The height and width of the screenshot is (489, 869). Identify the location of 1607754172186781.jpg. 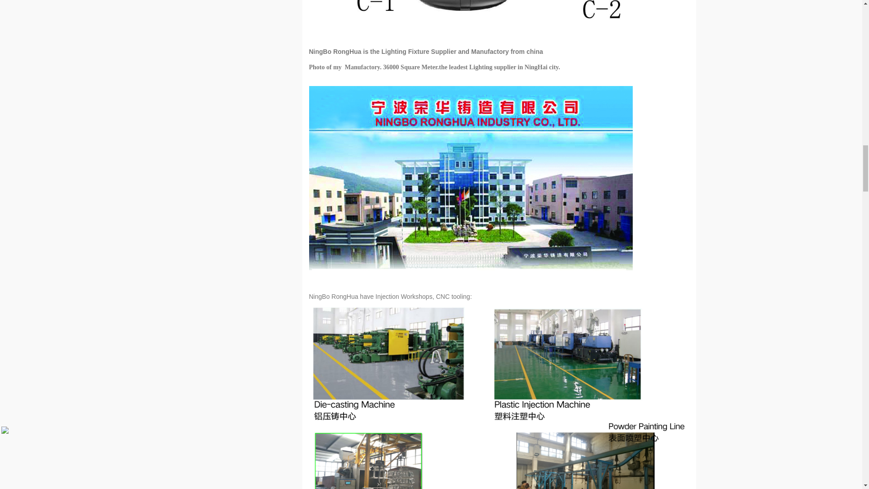
(499, 20).